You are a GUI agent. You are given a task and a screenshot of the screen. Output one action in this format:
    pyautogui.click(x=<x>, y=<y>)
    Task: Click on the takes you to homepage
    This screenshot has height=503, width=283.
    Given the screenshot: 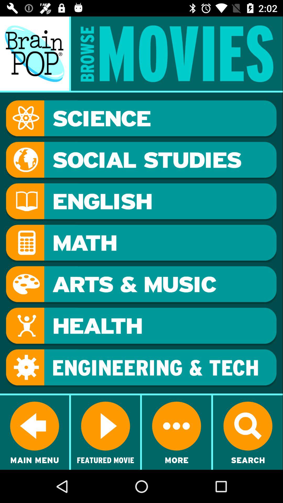 What is the action you would take?
    pyautogui.click(x=35, y=53)
    